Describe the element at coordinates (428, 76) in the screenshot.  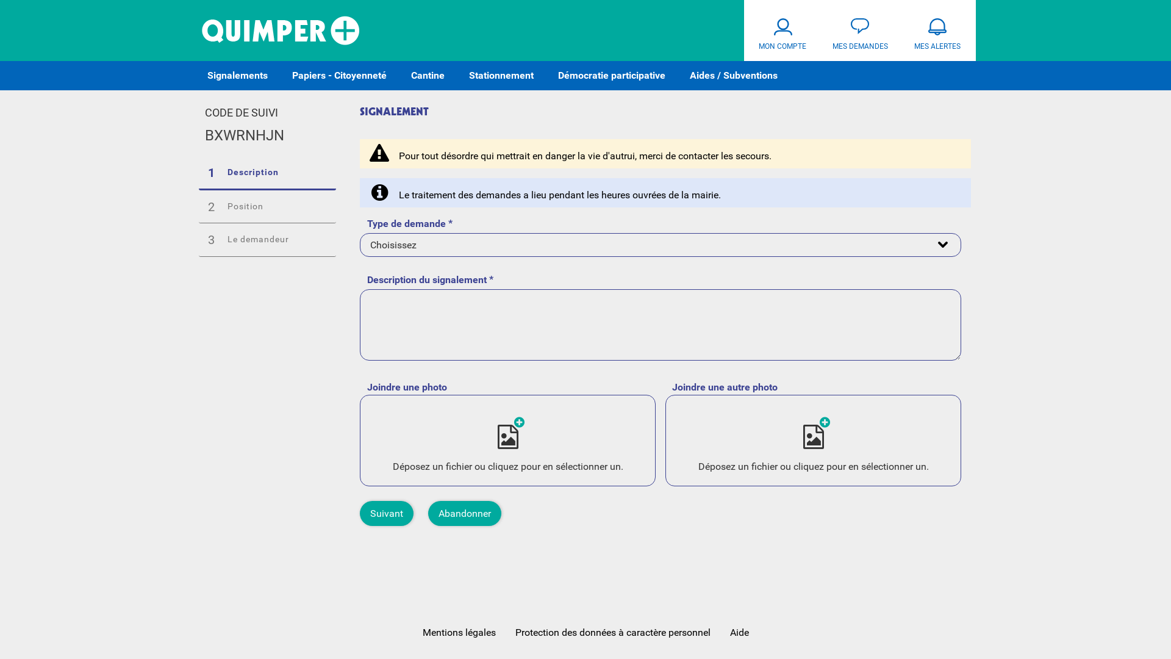
I see `Cantine` at that location.